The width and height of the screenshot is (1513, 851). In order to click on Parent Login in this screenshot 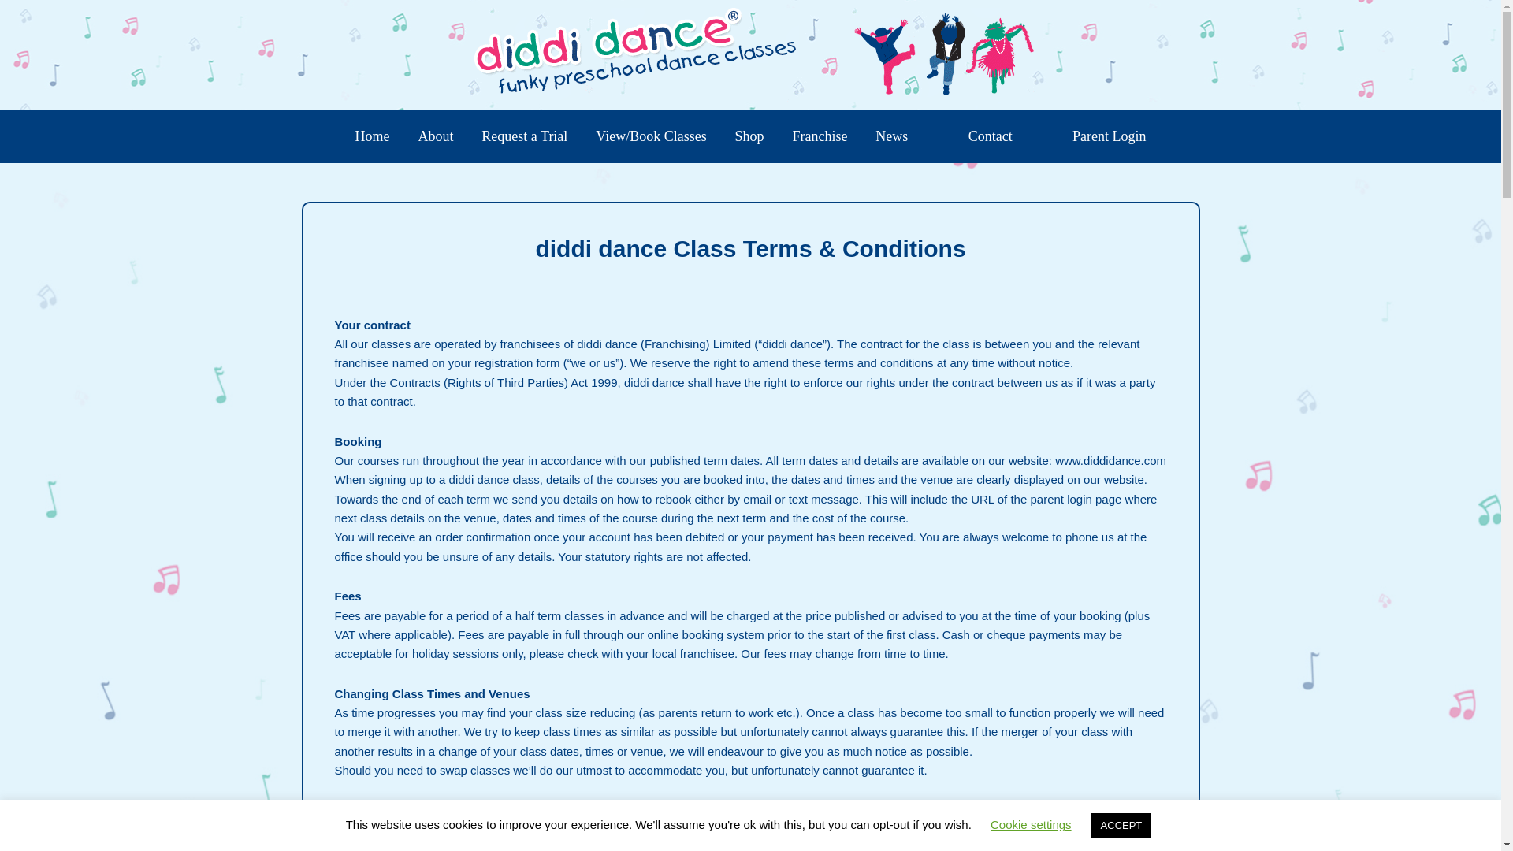, I will do `click(1110, 137)`.